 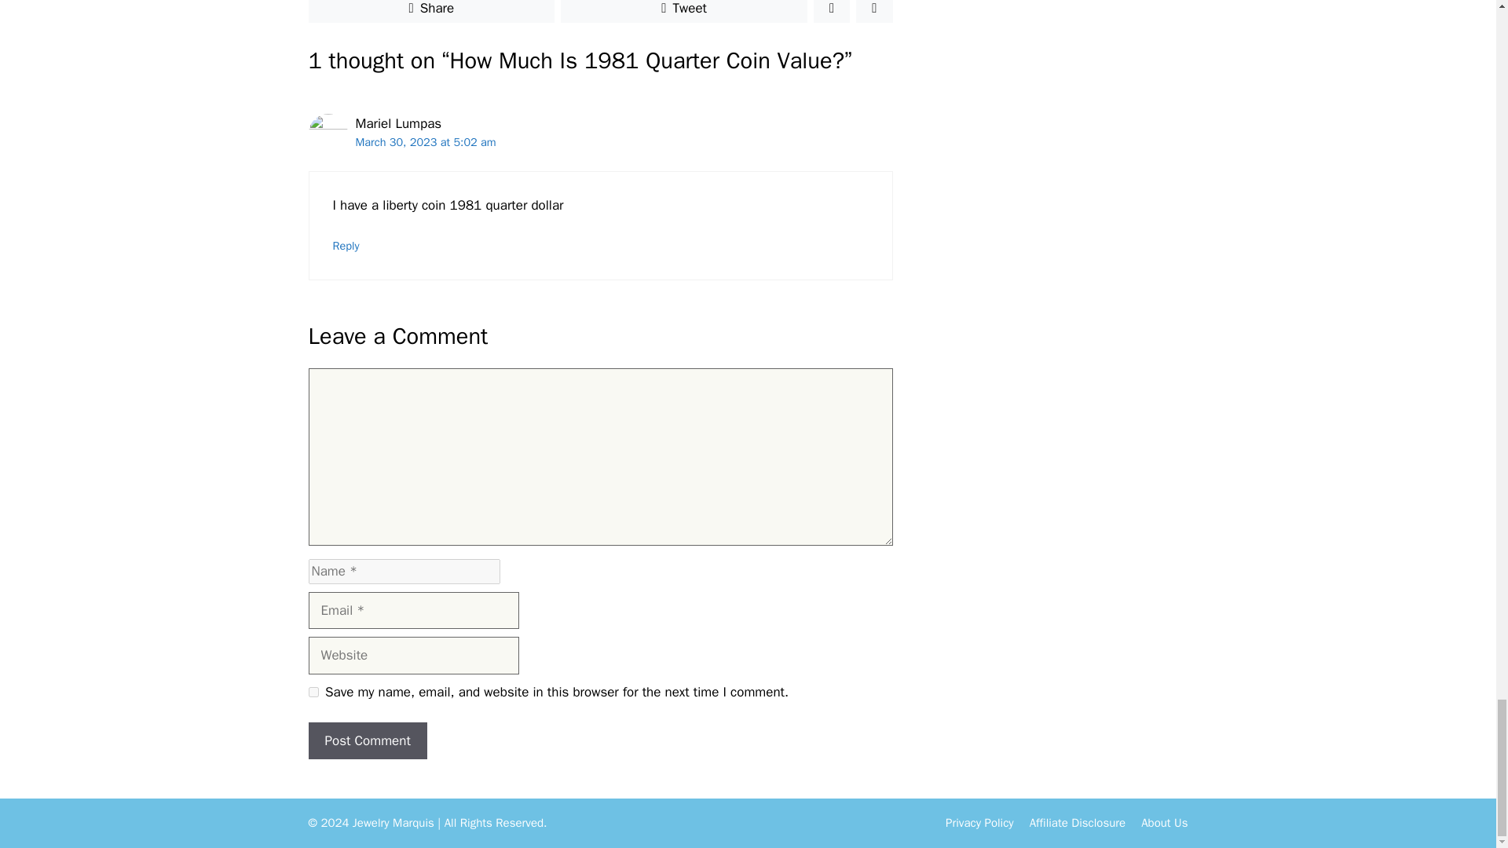 I want to click on Post Comment, so click(x=367, y=741).